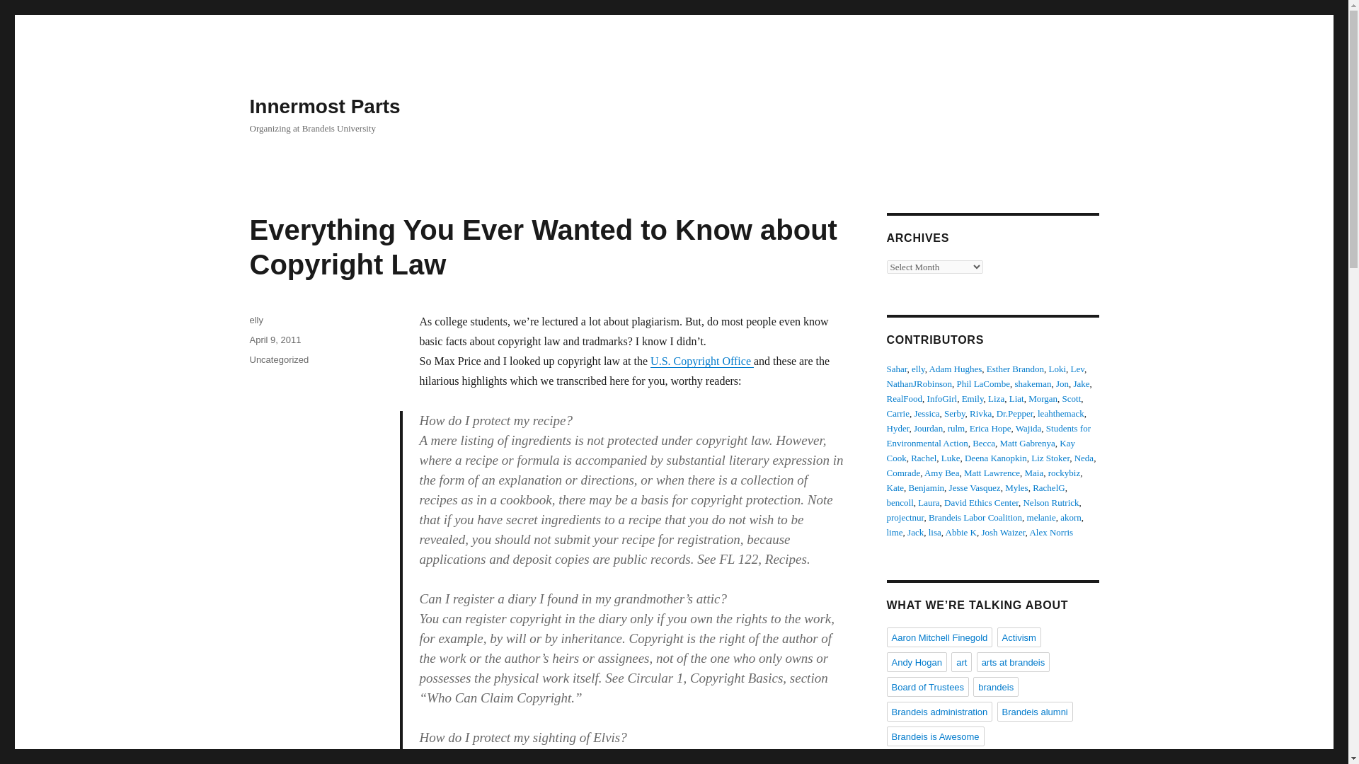  Describe the element at coordinates (1072, 399) in the screenshot. I see `Scott` at that location.